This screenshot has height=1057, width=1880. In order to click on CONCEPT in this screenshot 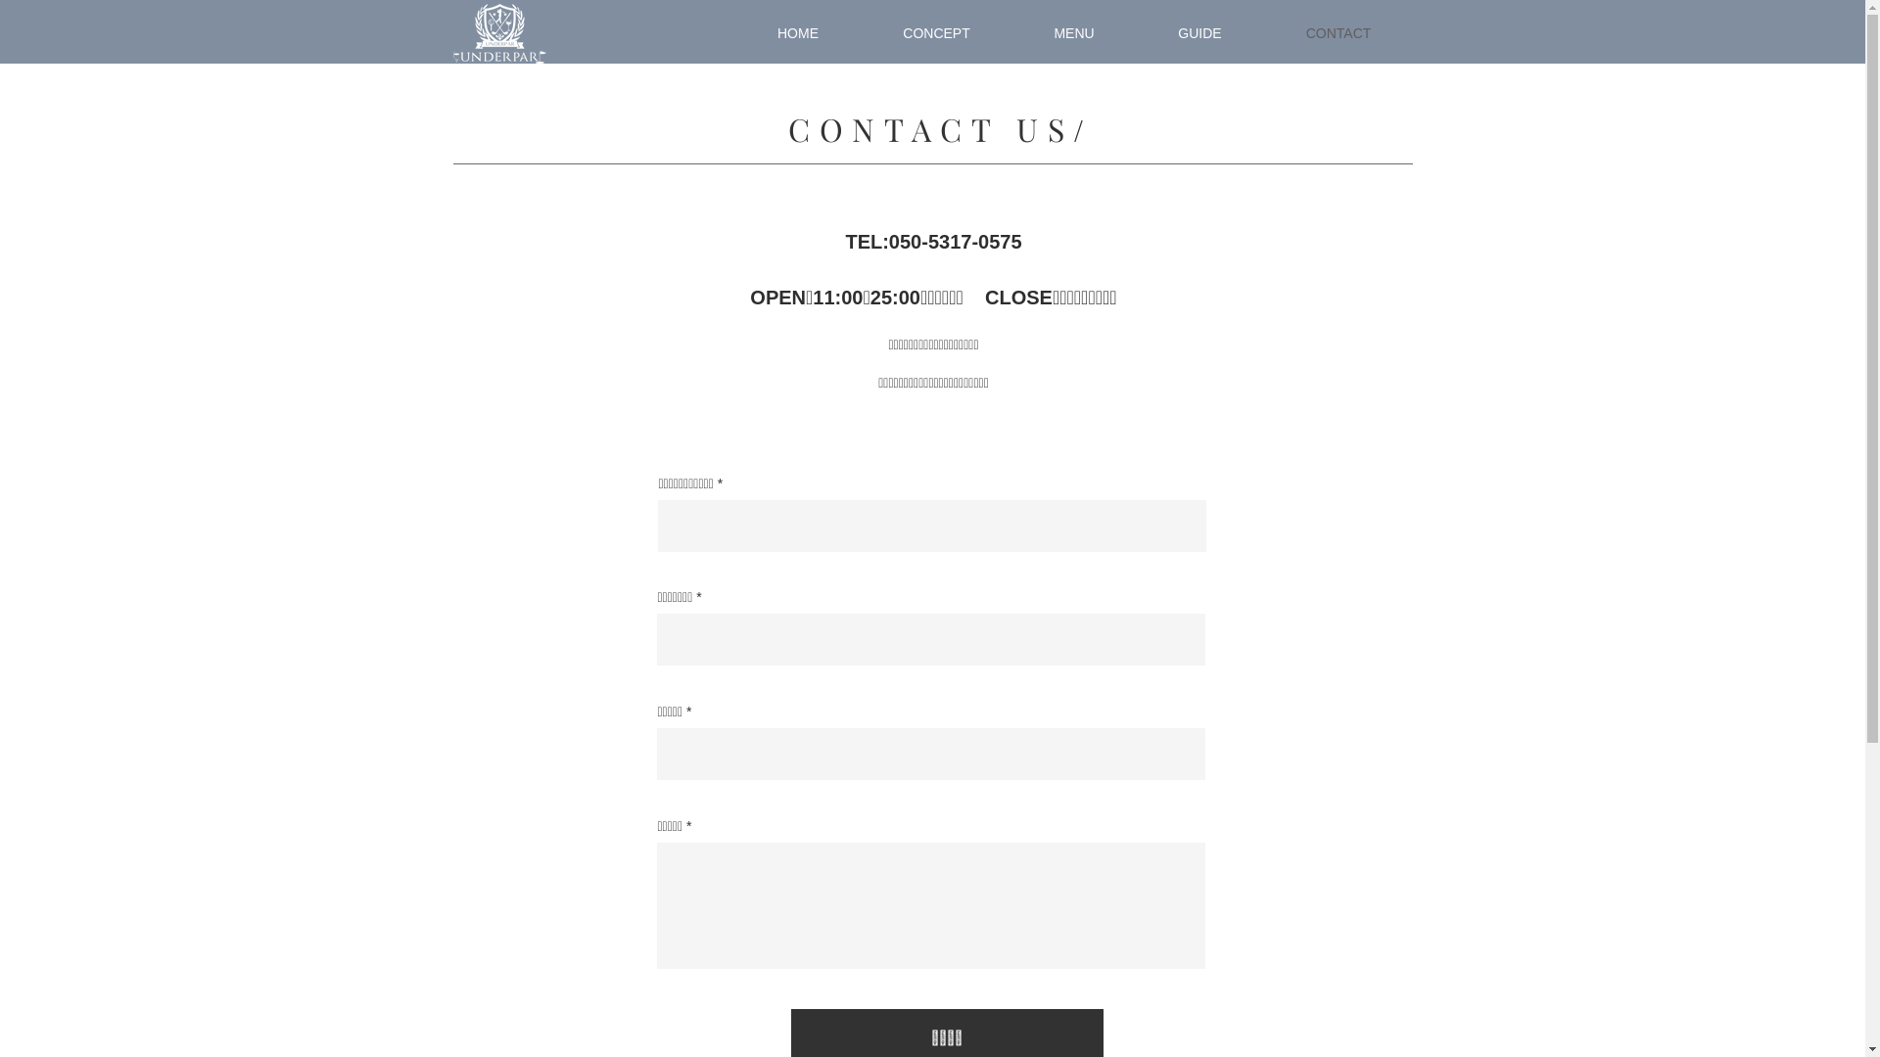, I will do `click(937, 33)`.